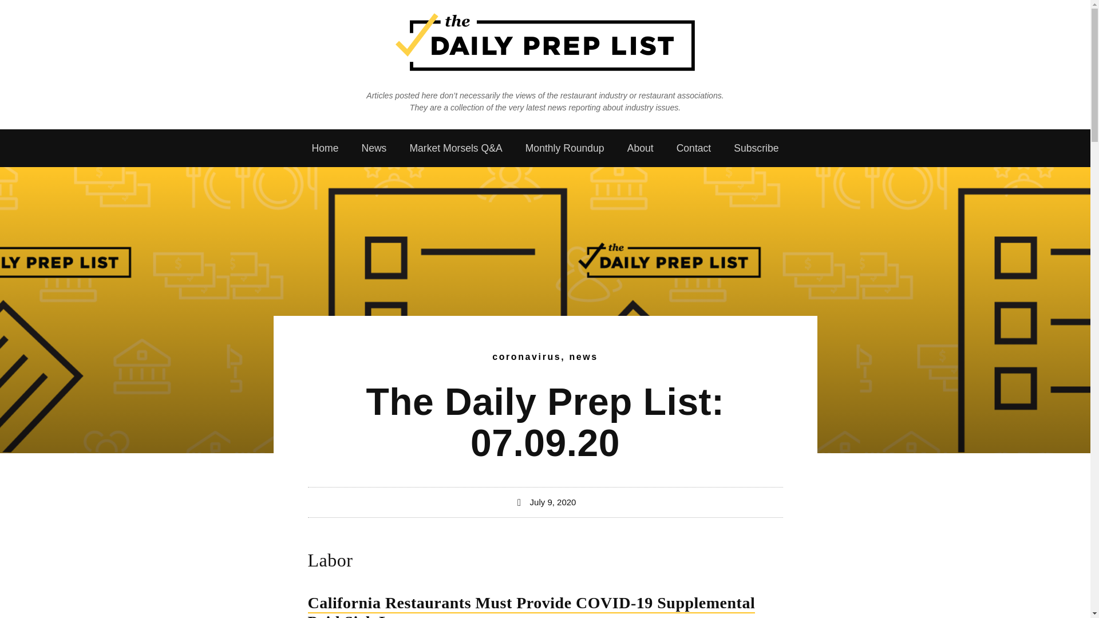 The image size is (1099, 618). What do you see at coordinates (325, 148) in the screenshot?
I see `Home` at bounding box center [325, 148].